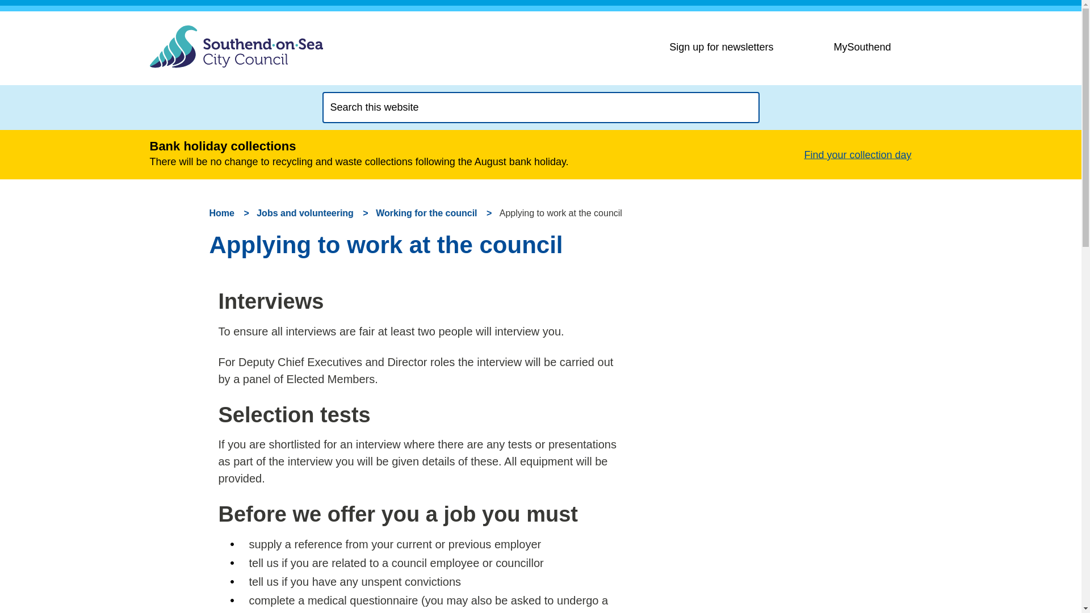  I want to click on Find your collection day, so click(861, 154).